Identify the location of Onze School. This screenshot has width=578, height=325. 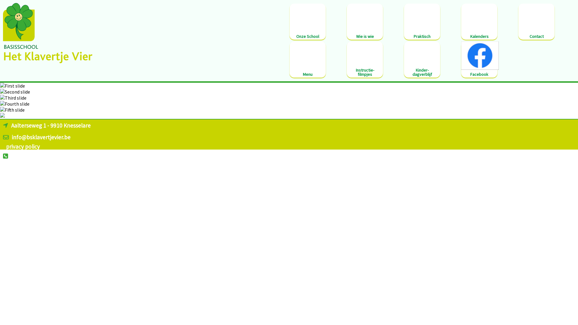
(308, 22).